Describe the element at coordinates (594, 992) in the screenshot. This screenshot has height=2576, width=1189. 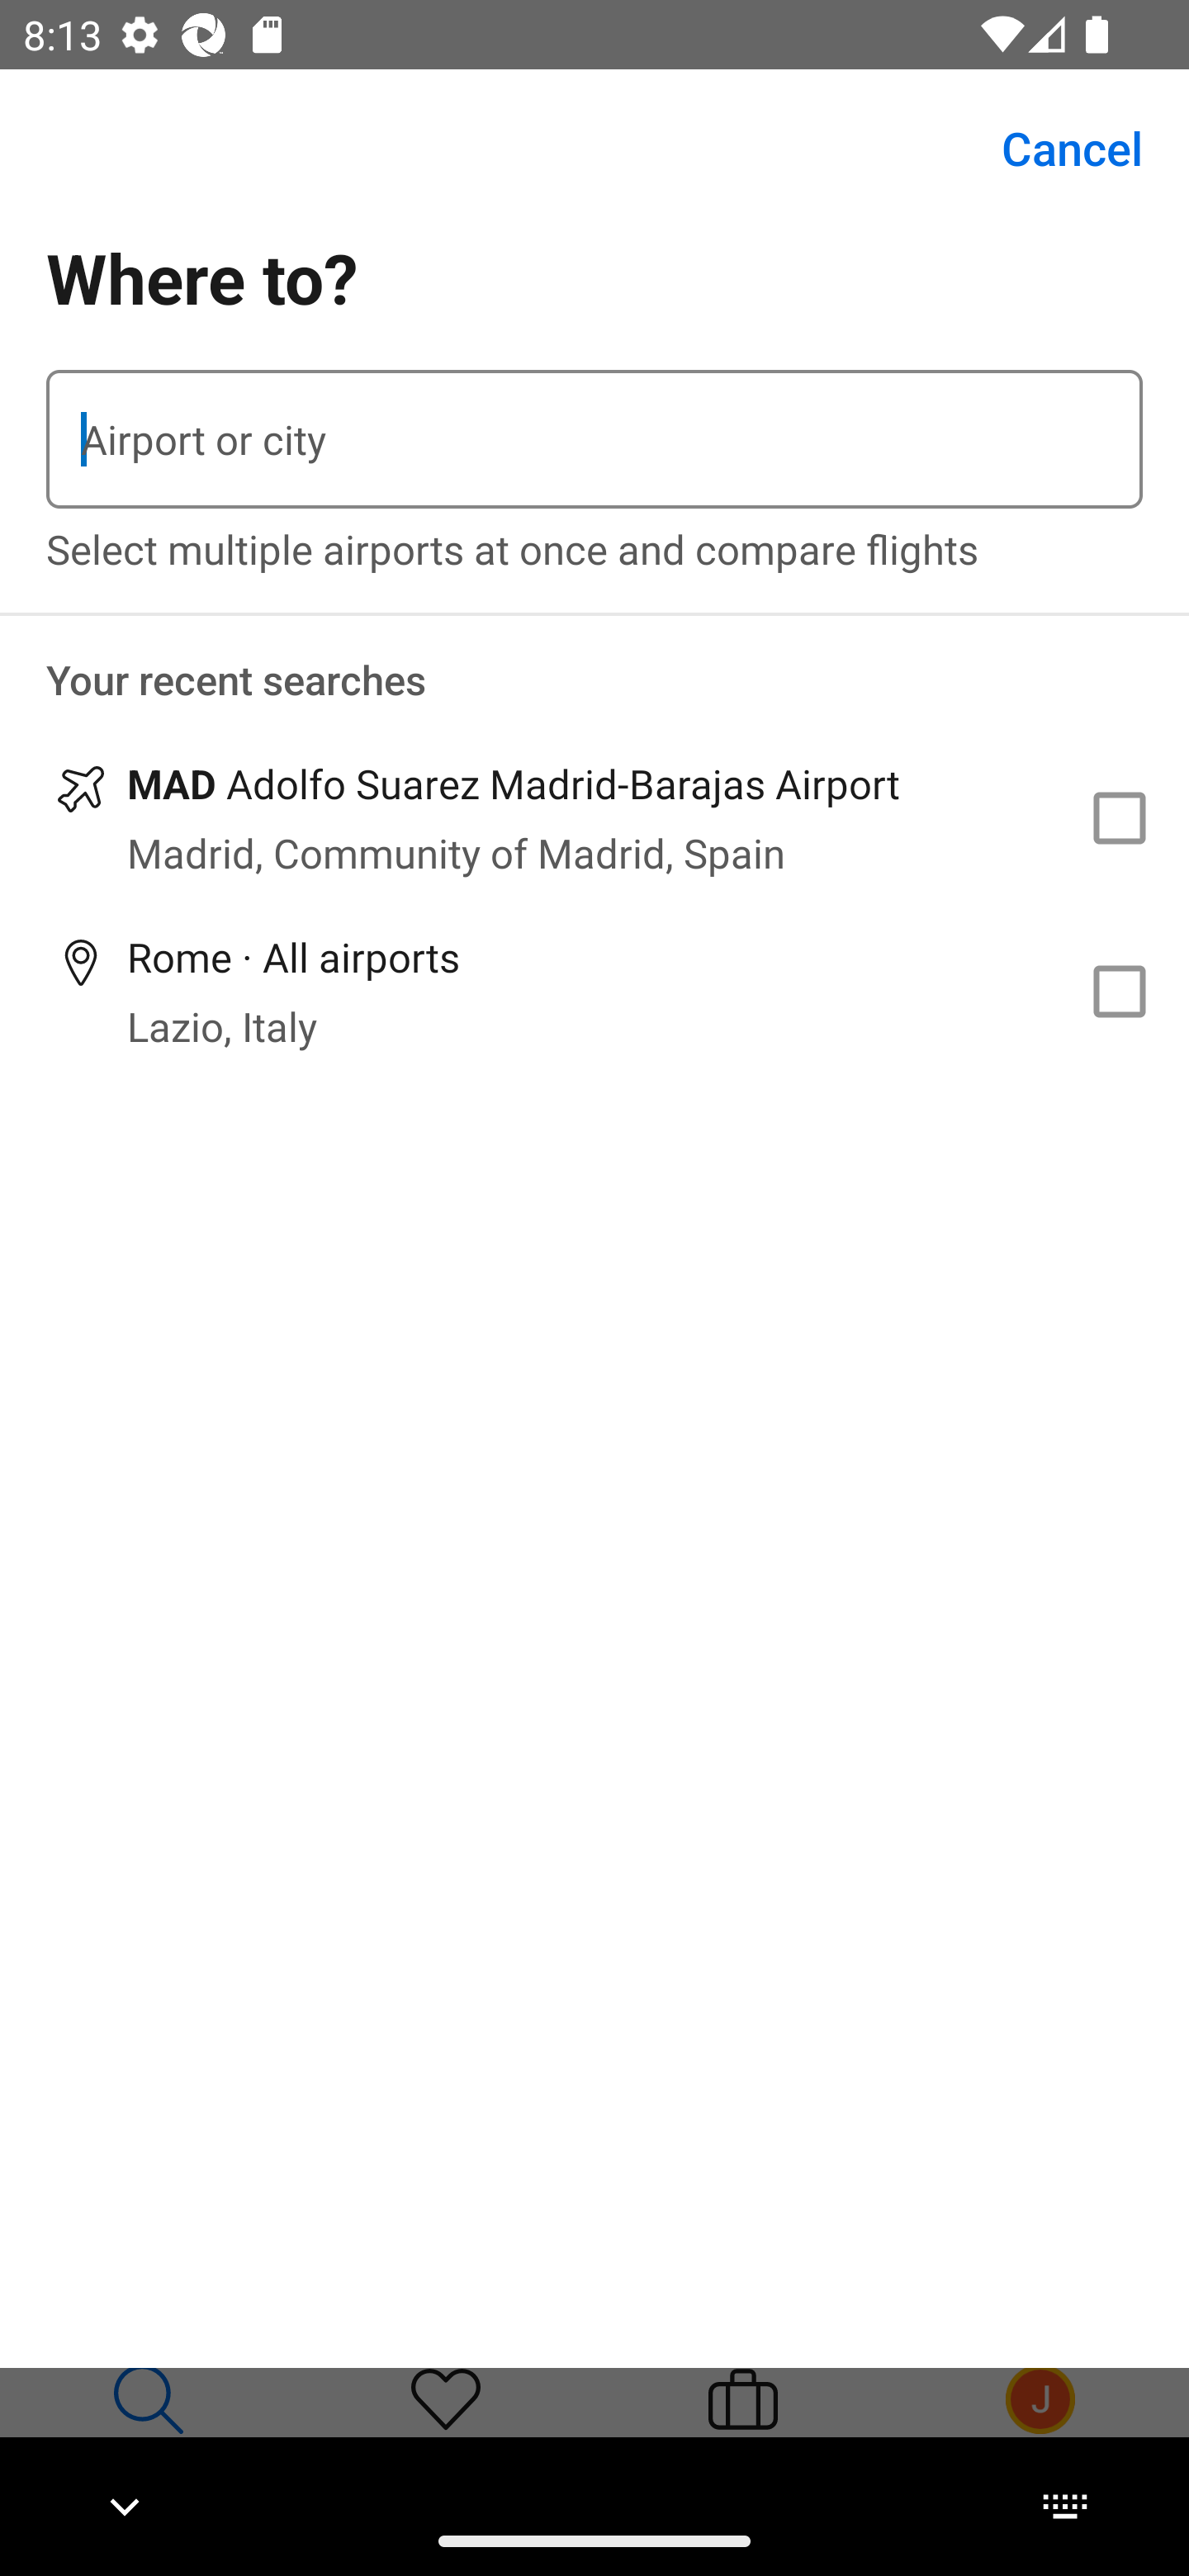
I see `Rome · All airports Lazio, Italy` at that location.